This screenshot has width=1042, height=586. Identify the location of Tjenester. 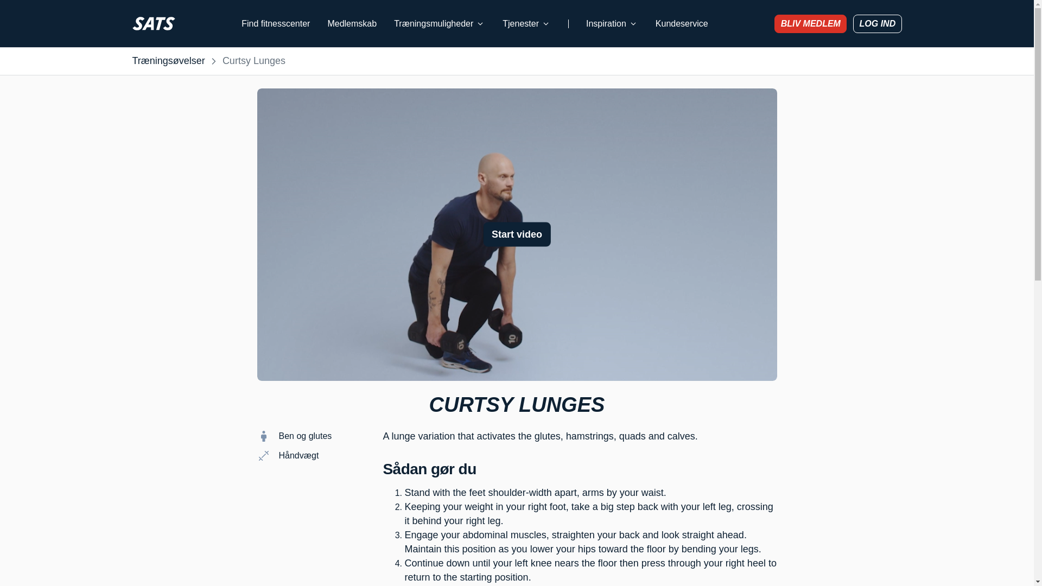
(526, 24).